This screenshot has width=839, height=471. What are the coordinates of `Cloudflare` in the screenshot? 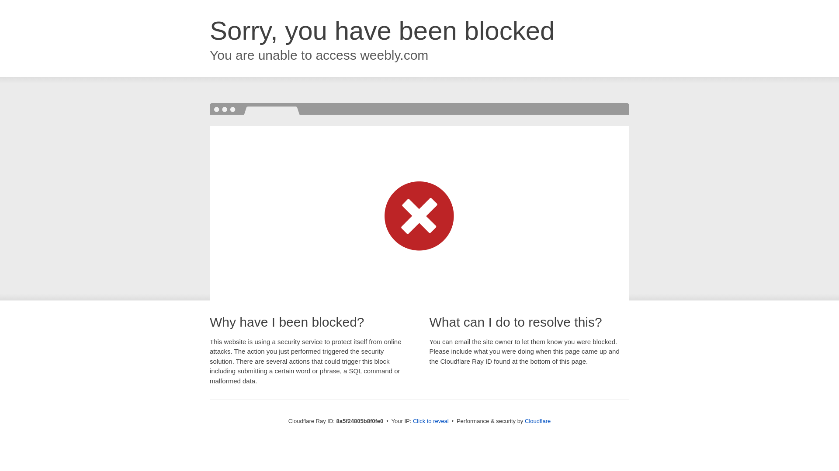 It's located at (537, 421).